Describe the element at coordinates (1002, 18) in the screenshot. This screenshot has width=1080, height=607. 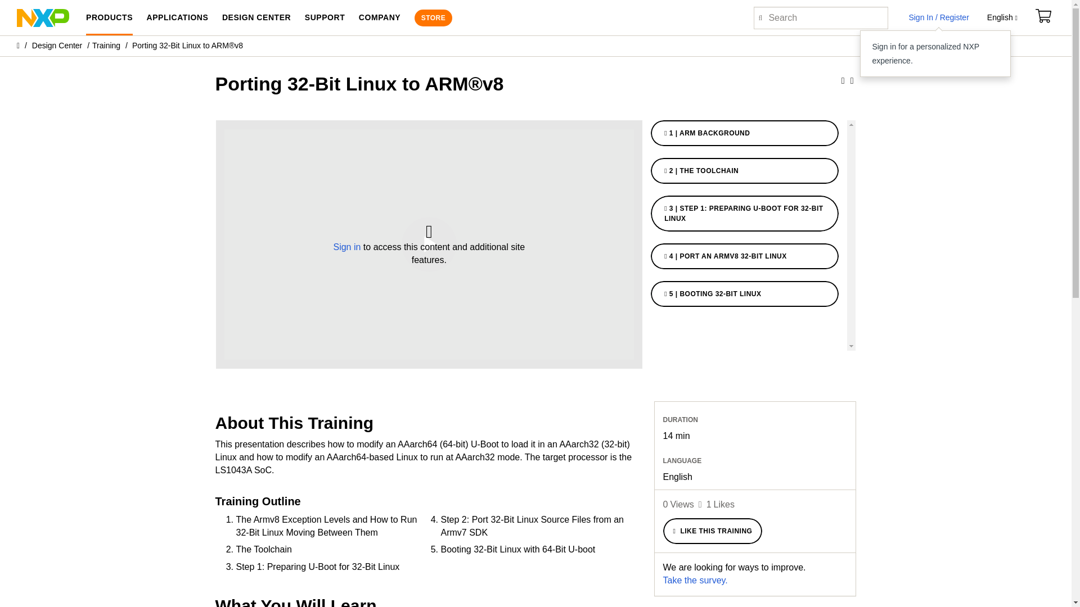
I see `English ` at that location.